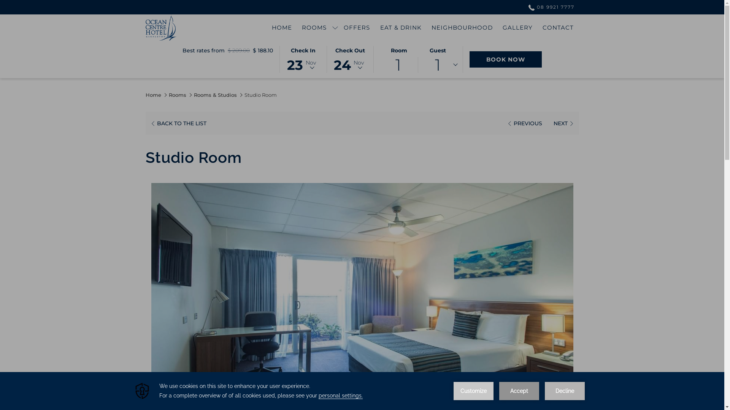 This screenshot has height=410, width=730. Describe the element at coordinates (506, 59) in the screenshot. I see `BOOK NOW
OPENS IN A NEW TAB` at that location.